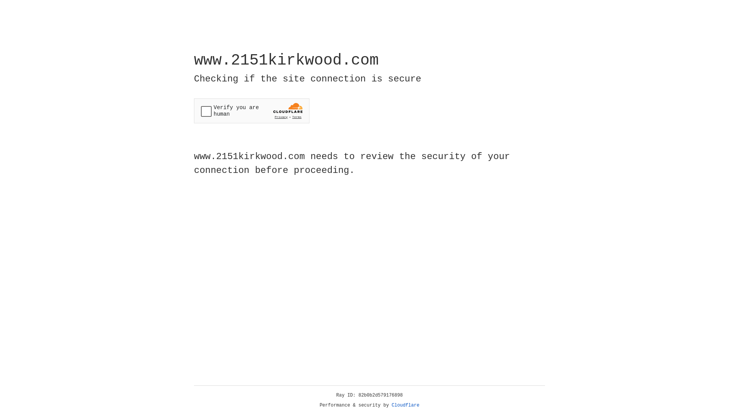 The height and width of the screenshot is (415, 739). What do you see at coordinates (406, 405) in the screenshot?
I see `Cloudflare` at bounding box center [406, 405].